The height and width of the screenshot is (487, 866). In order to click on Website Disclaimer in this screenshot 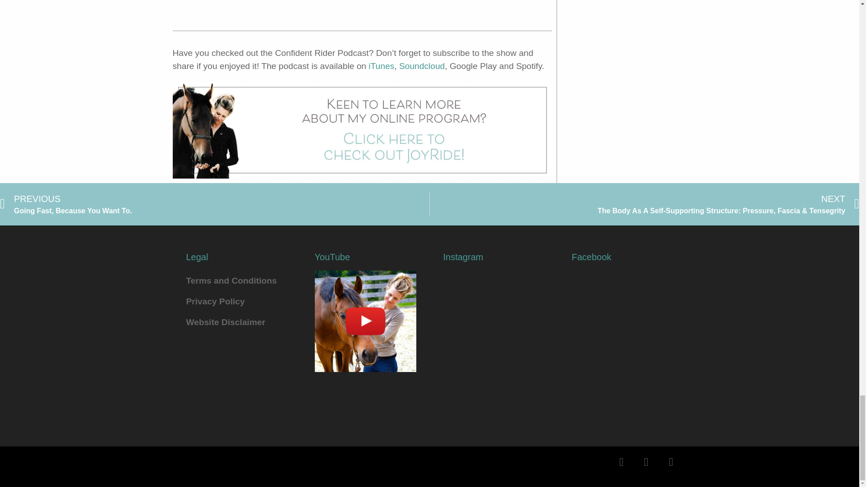, I will do `click(236, 322)`.